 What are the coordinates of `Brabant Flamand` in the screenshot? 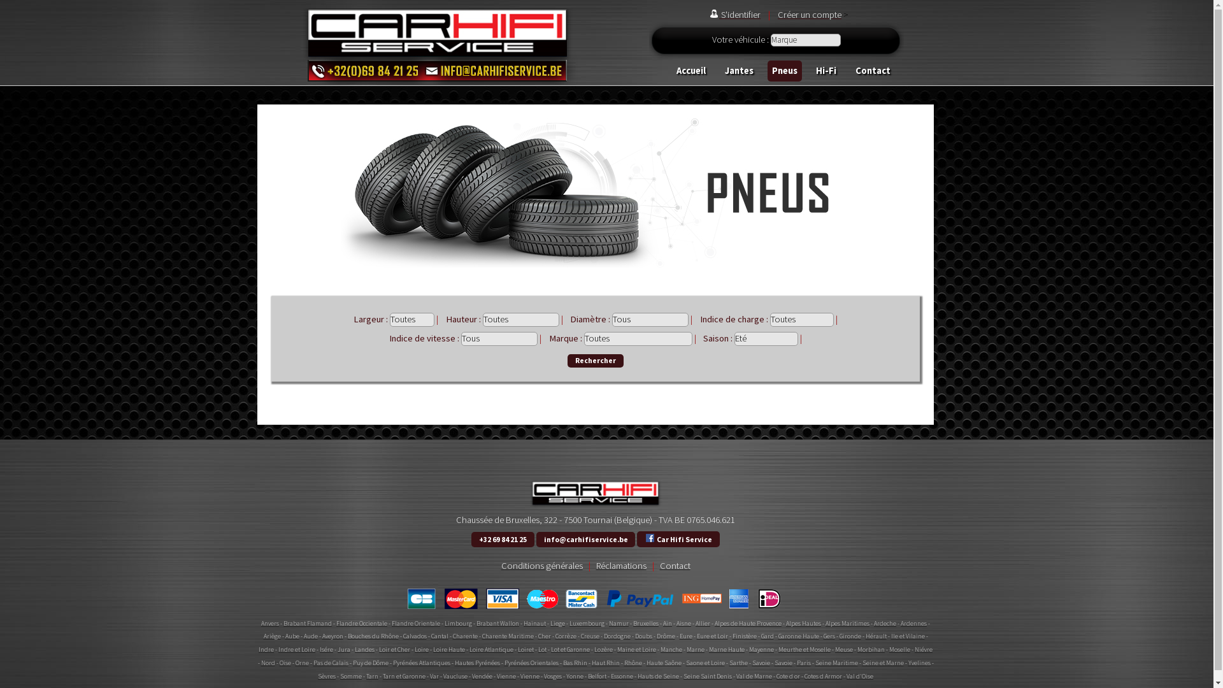 It's located at (308, 623).